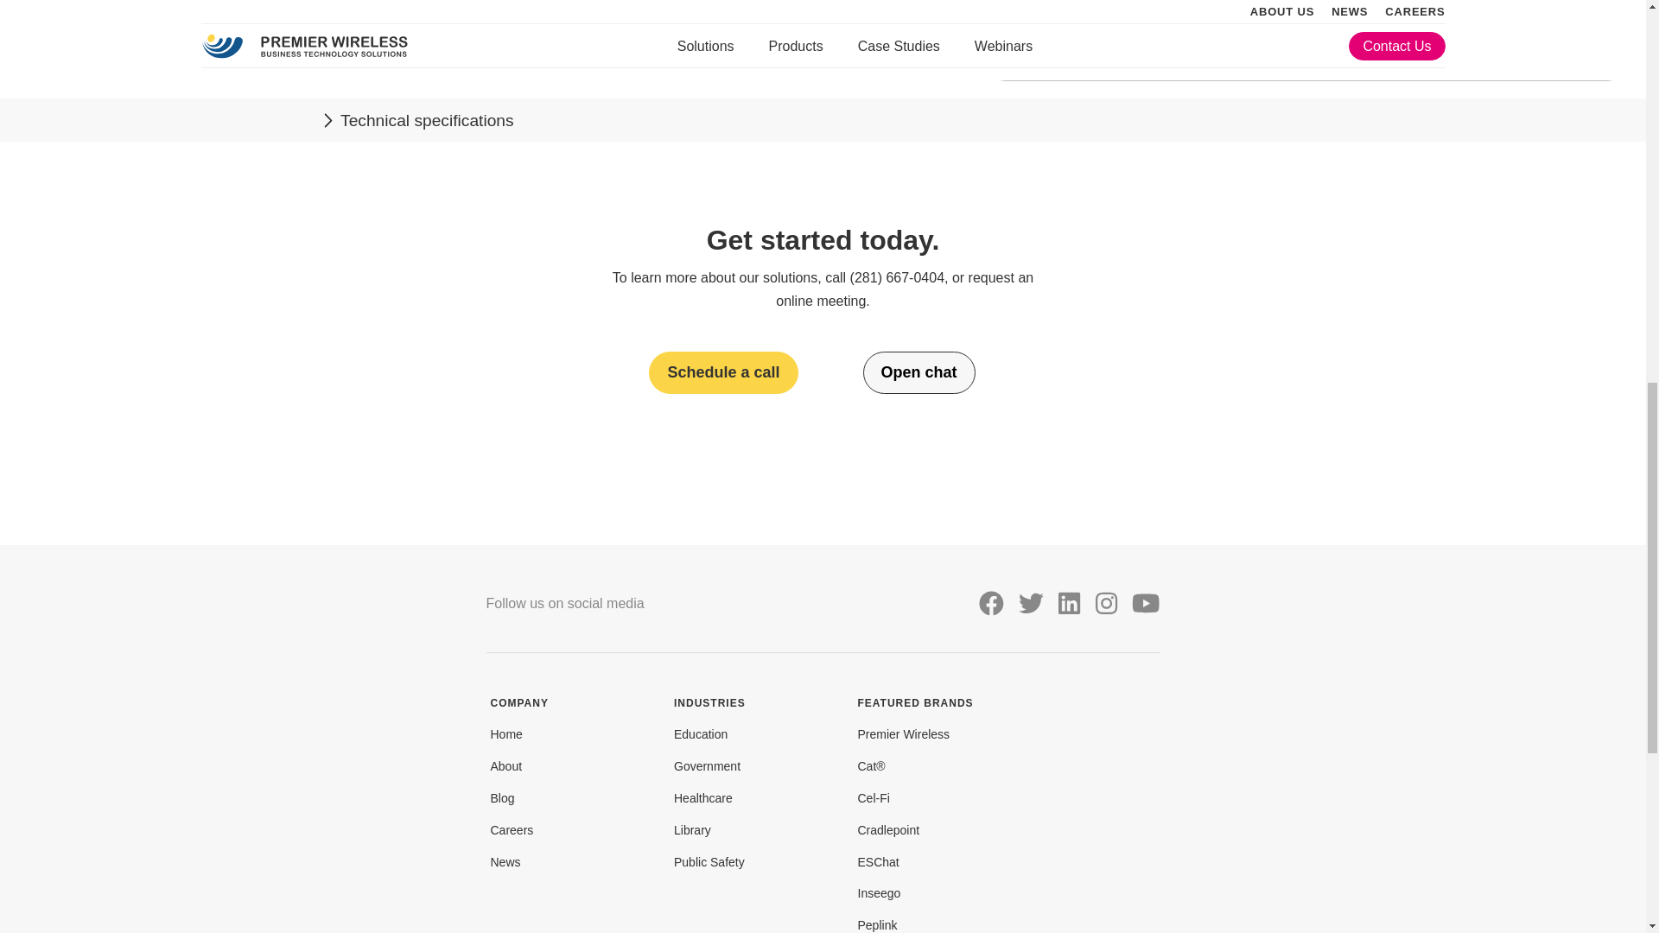 The height and width of the screenshot is (933, 1659). Describe the element at coordinates (879, 893) in the screenshot. I see `Inseego` at that location.